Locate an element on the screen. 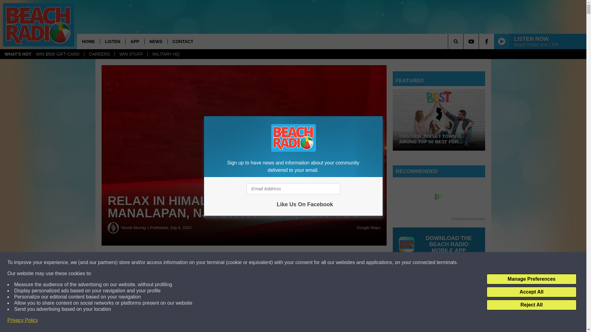 This screenshot has height=332, width=591. CONTACT is located at coordinates (183, 41).